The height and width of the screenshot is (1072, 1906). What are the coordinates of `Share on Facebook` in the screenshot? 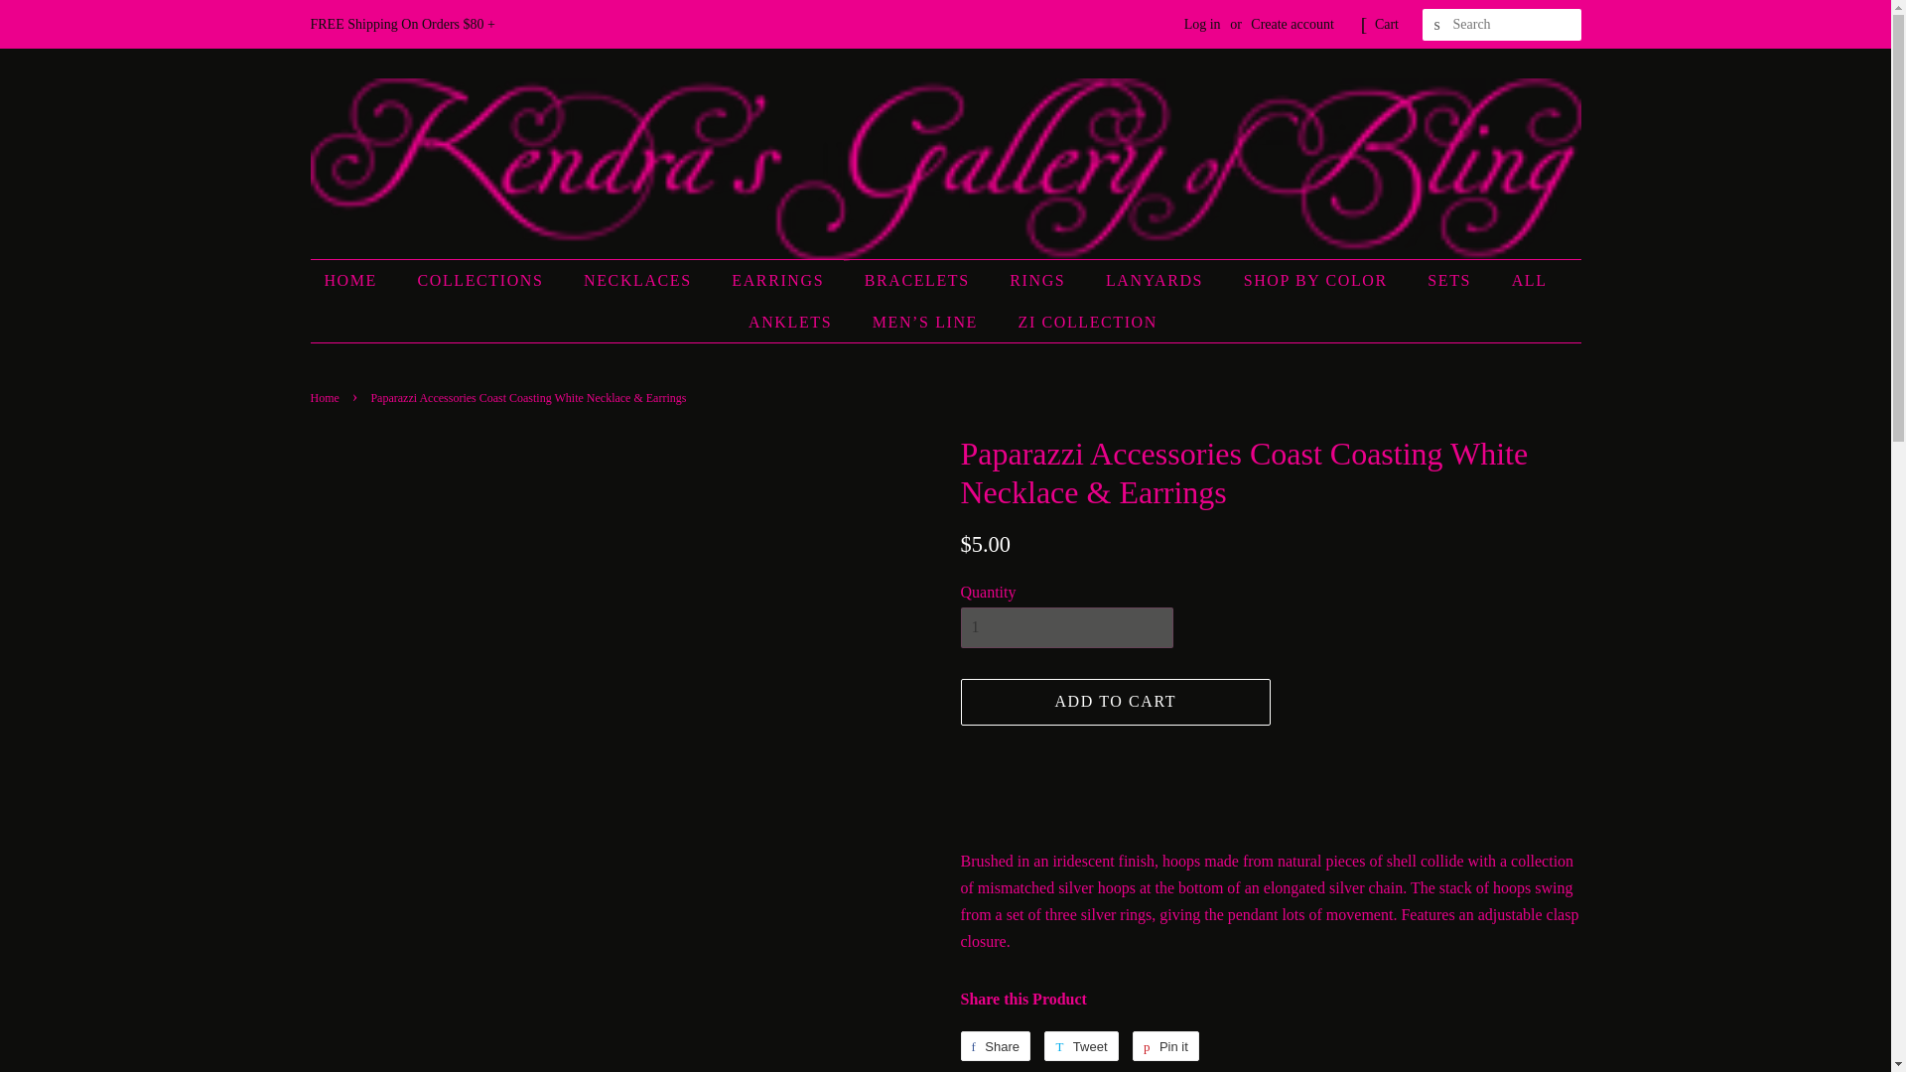 It's located at (995, 1046).